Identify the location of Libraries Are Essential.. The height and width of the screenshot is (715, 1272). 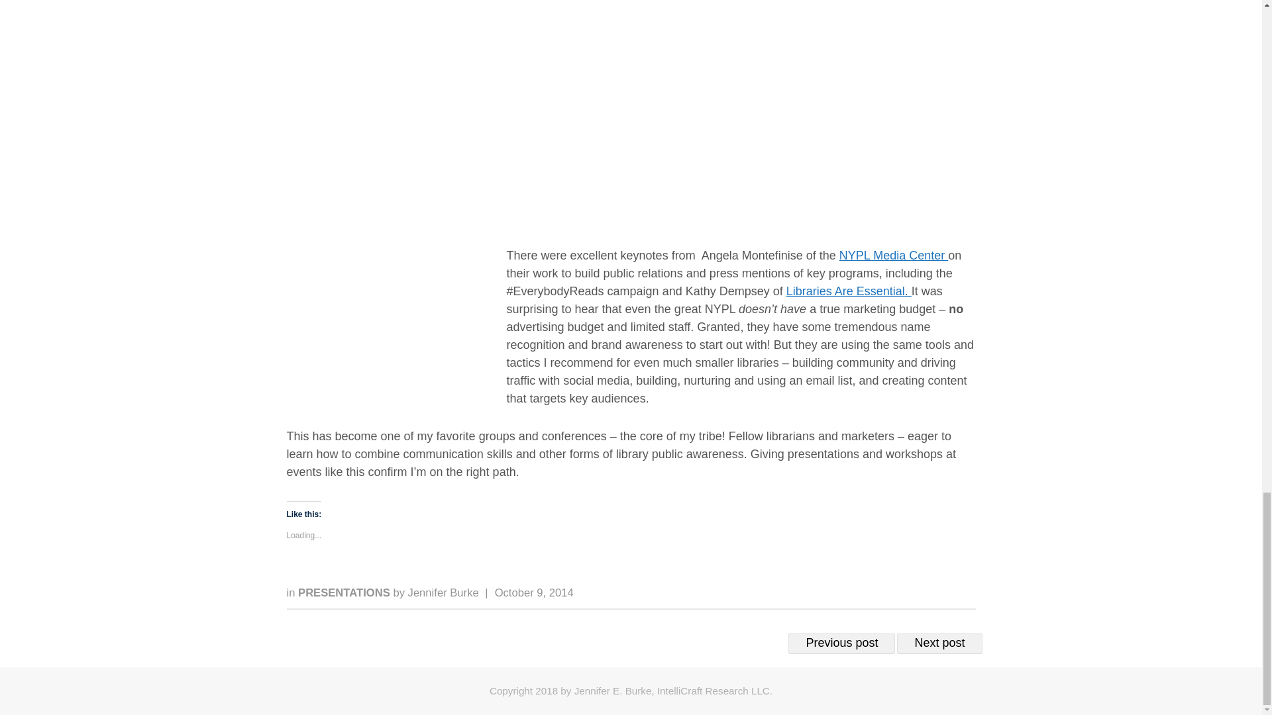
(849, 291).